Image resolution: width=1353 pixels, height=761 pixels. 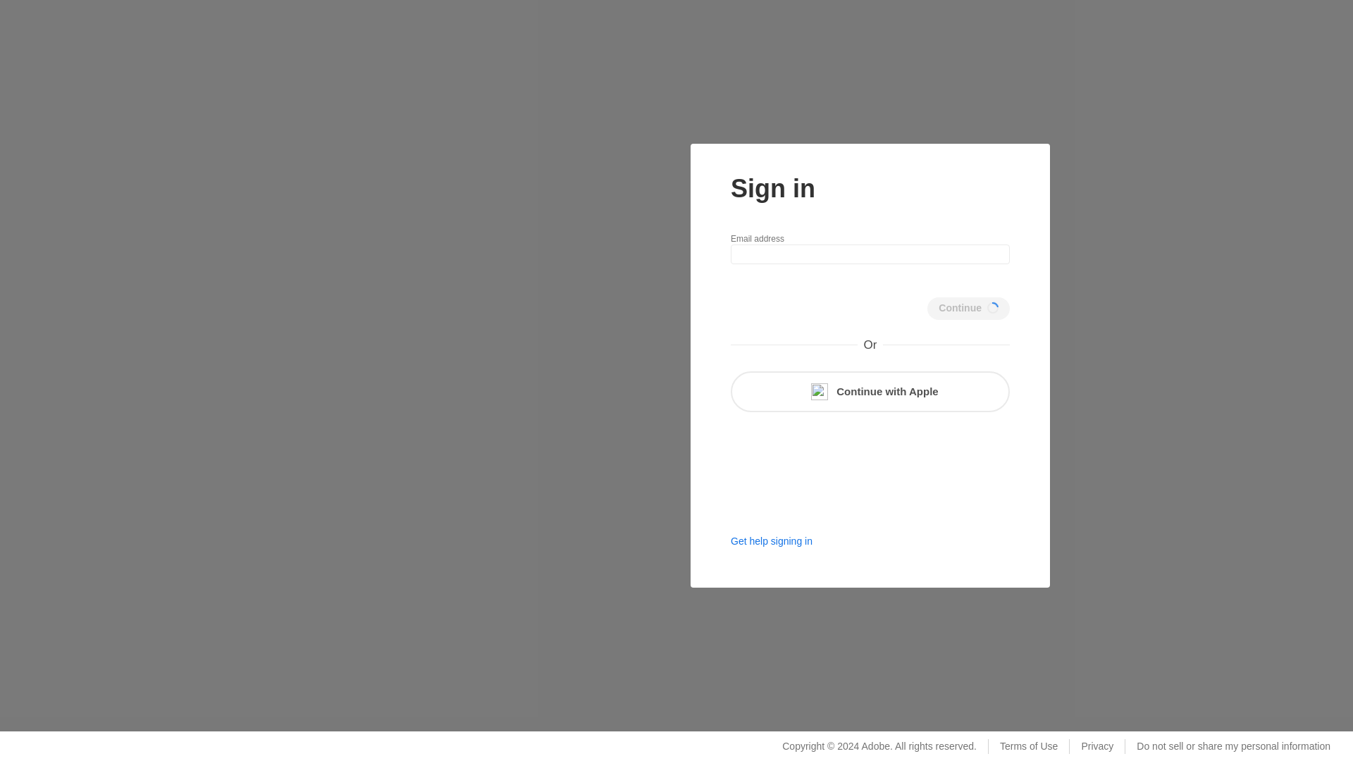 I want to click on Get help signing in, so click(x=771, y=541).